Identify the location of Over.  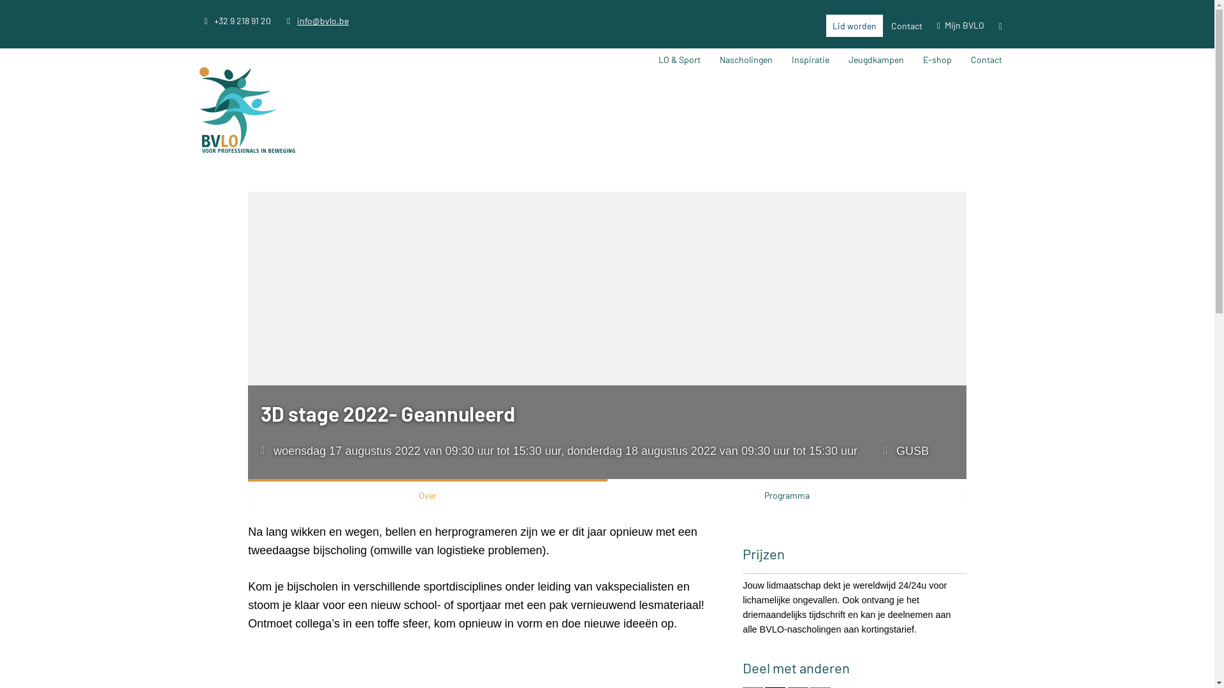
(427, 494).